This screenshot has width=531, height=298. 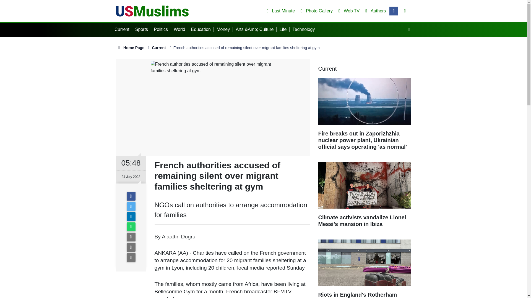 I want to click on Money, so click(x=225, y=29).